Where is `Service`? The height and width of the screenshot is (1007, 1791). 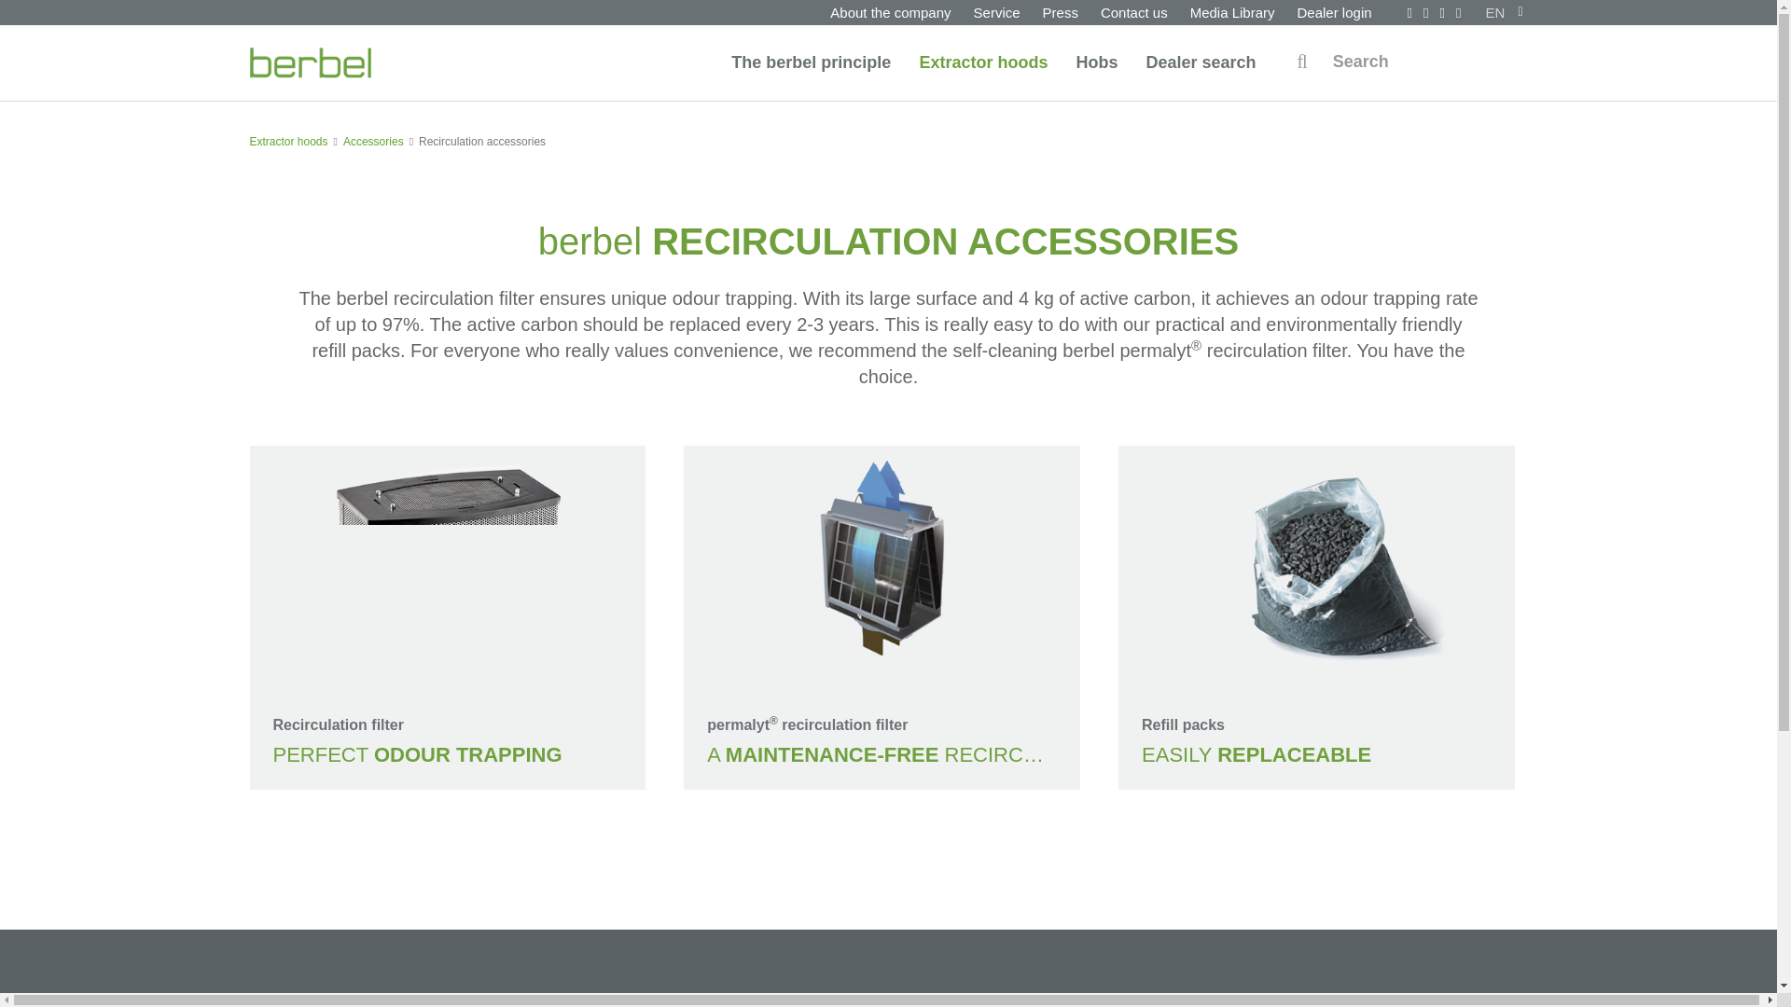 Service is located at coordinates (996, 13).